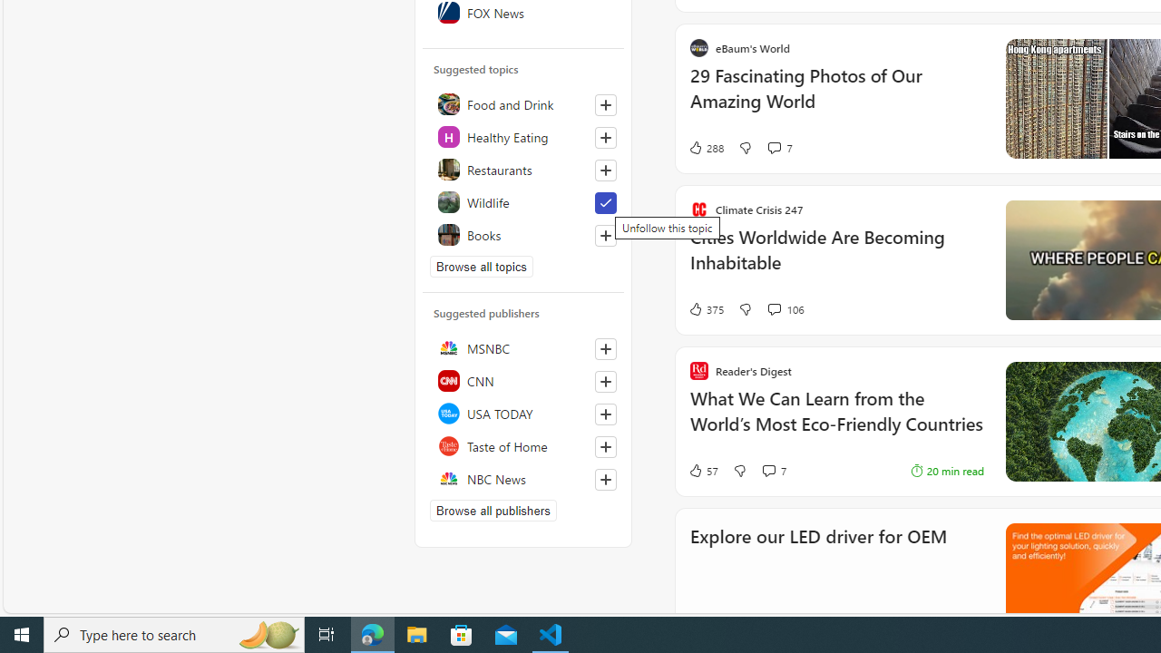 Image resolution: width=1161 pixels, height=653 pixels. What do you see at coordinates (836, 98) in the screenshot?
I see `29 Fascinating Photos of Our Amazing World` at bounding box center [836, 98].